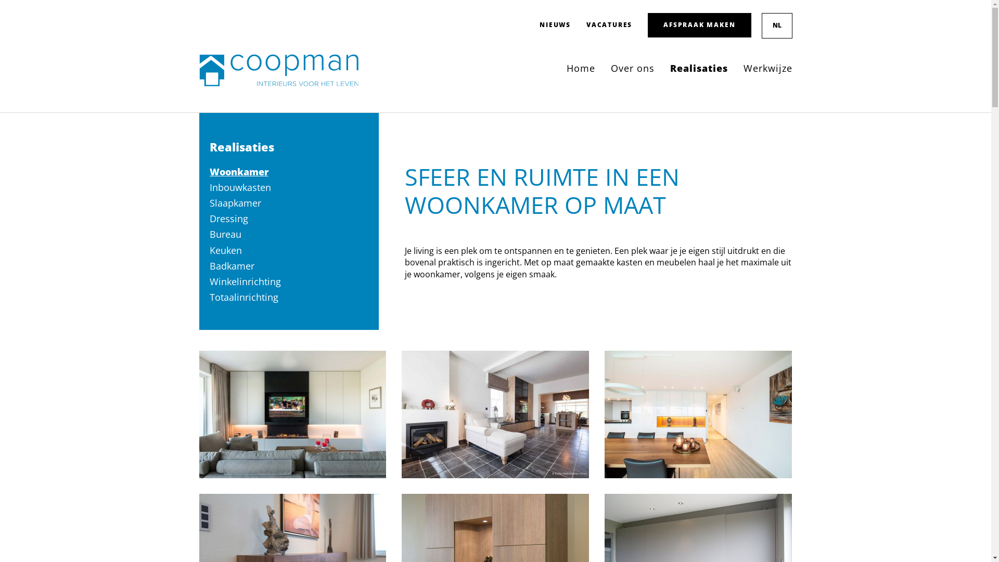 The image size is (999, 562). I want to click on Inbouwkasten, so click(240, 187).